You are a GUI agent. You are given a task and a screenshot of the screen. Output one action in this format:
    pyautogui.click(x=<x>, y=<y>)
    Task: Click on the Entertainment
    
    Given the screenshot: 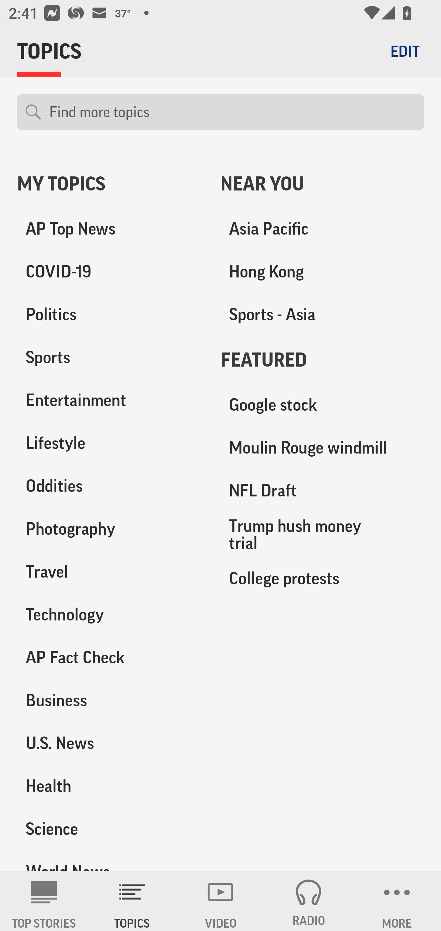 What is the action you would take?
    pyautogui.click(x=110, y=400)
    